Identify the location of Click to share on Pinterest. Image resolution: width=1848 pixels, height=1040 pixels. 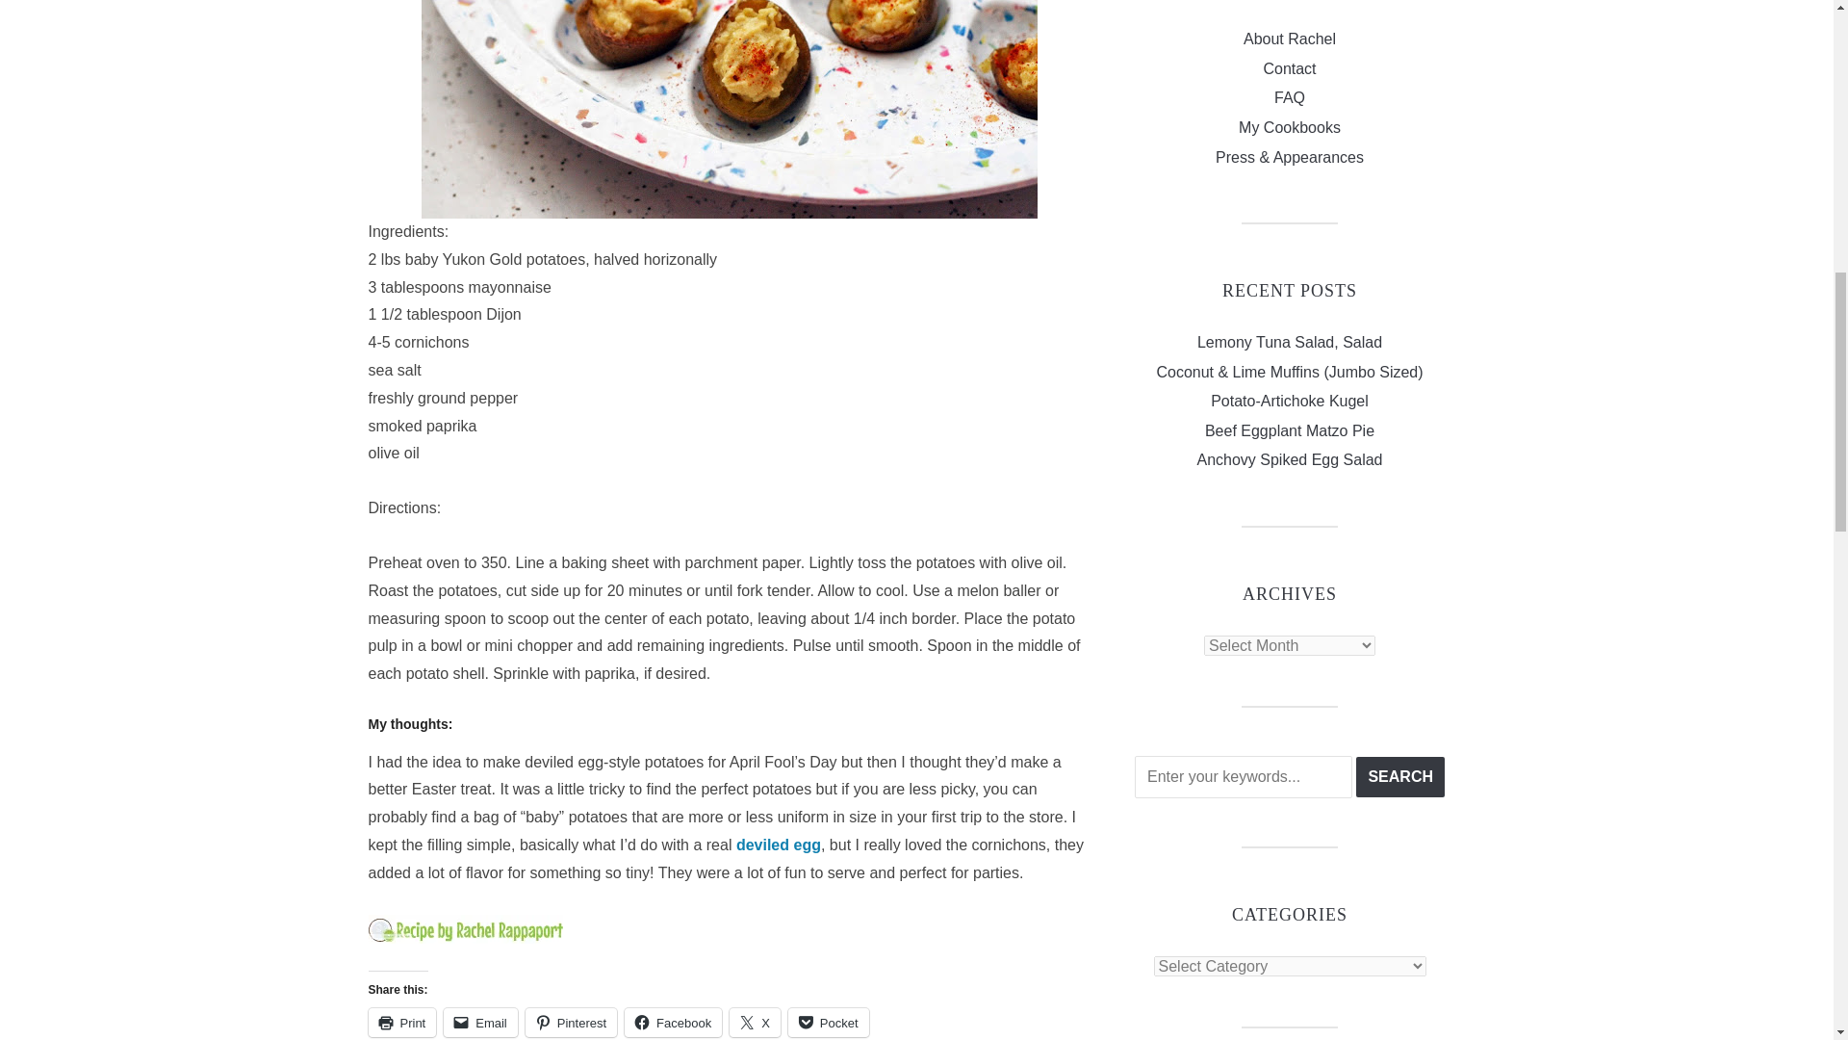
(571, 1022).